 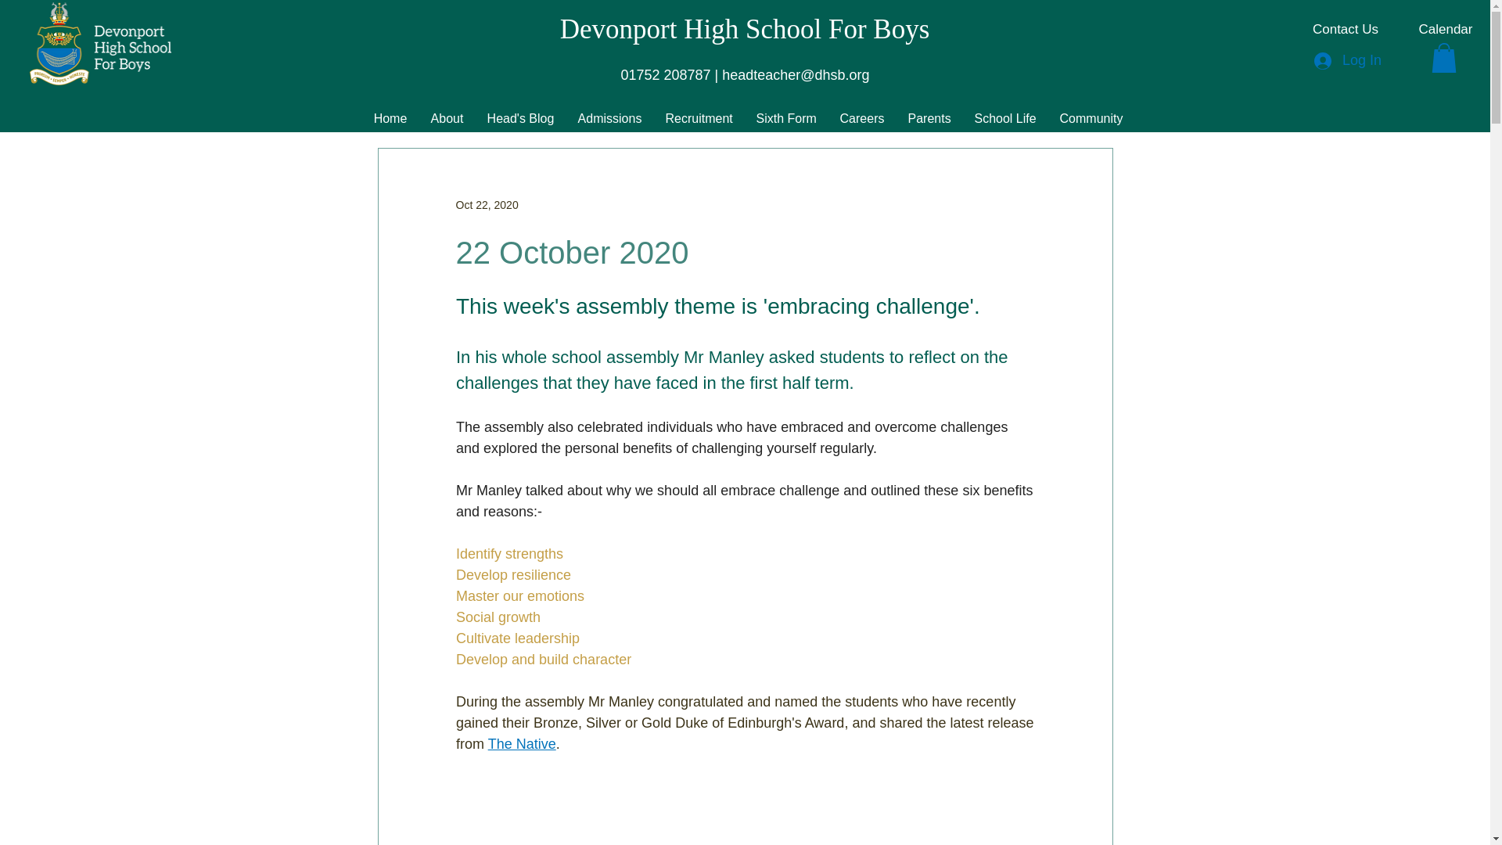 What do you see at coordinates (699, 119) in the screenshot?
I see `Recruitment` at bounding box center [699, 119].